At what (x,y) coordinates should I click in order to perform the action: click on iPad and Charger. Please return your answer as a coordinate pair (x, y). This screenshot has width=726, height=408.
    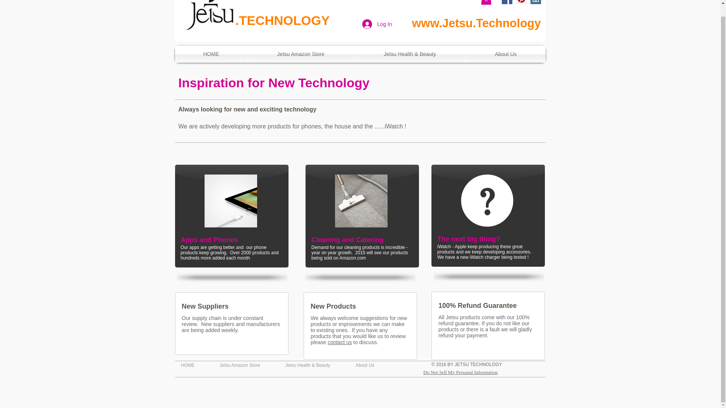
    Looking at the image, I should click on (230, 201).